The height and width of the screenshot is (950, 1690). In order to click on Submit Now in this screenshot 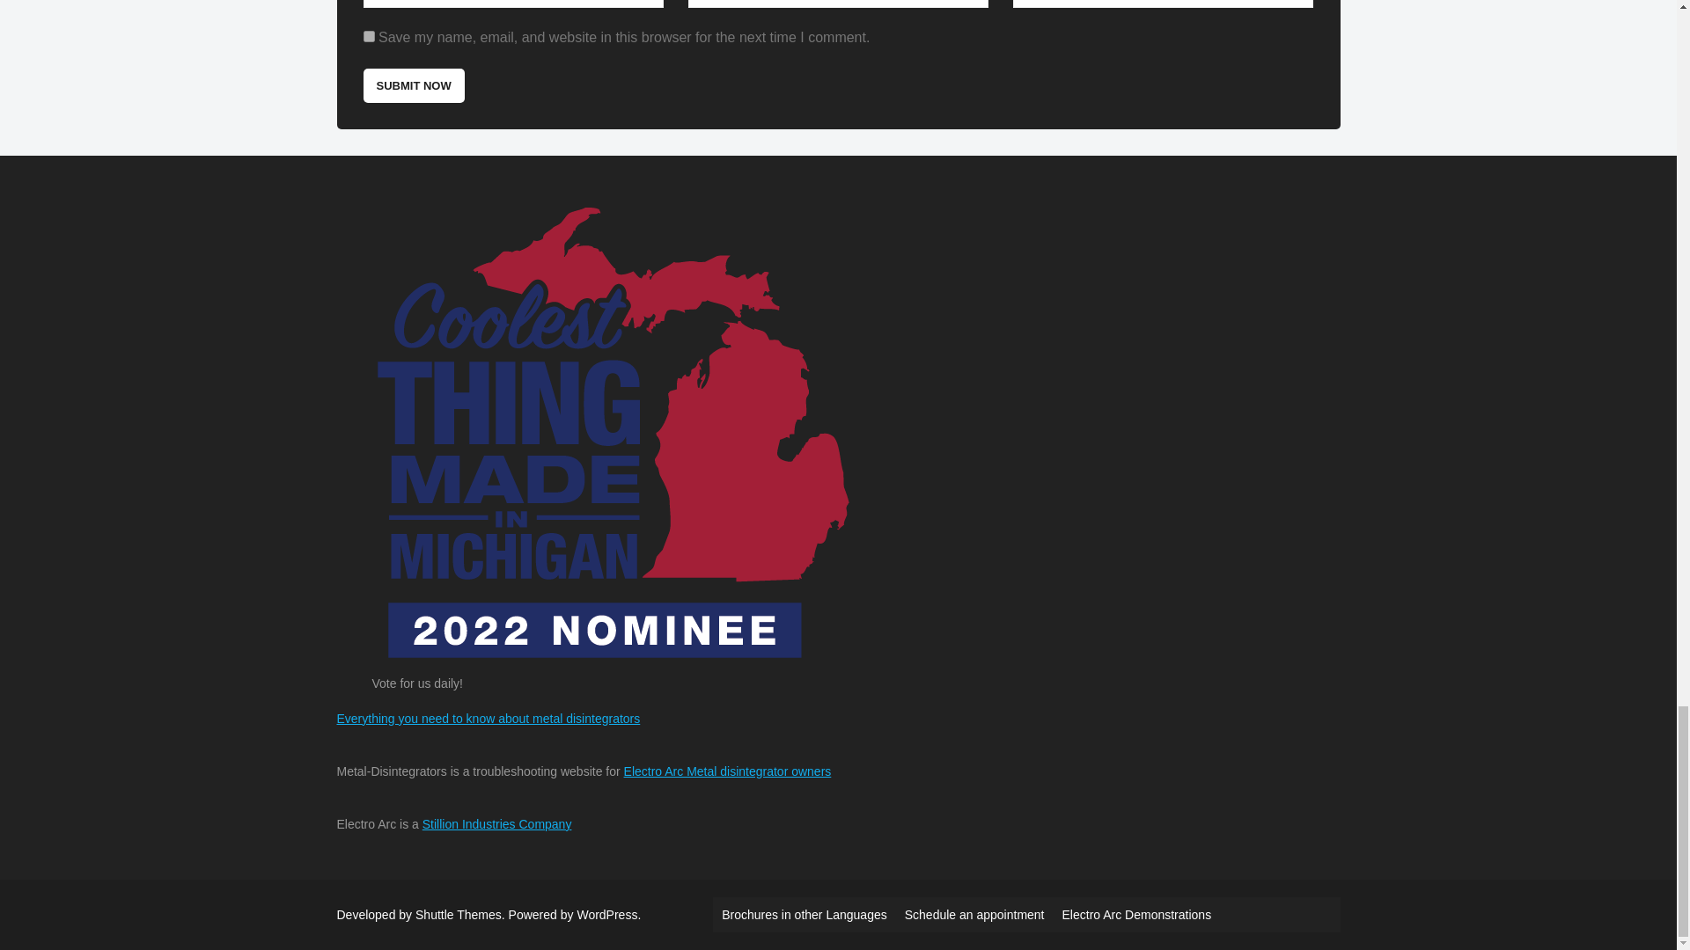, I will do `click(413, 84)`.